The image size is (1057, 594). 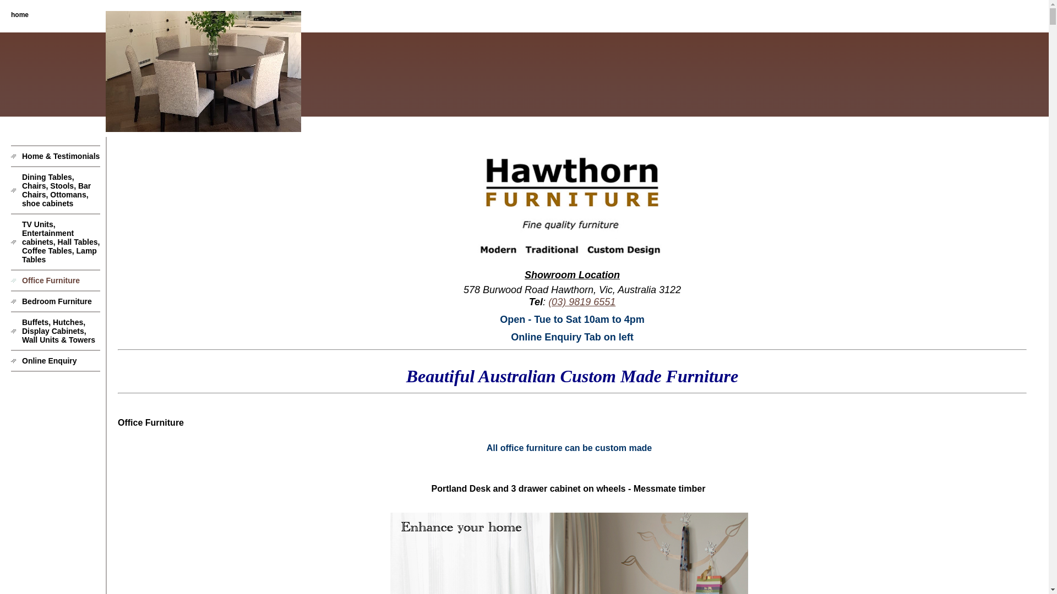 I want to click on Bedroom Furniture, so click(x=56, y=301).